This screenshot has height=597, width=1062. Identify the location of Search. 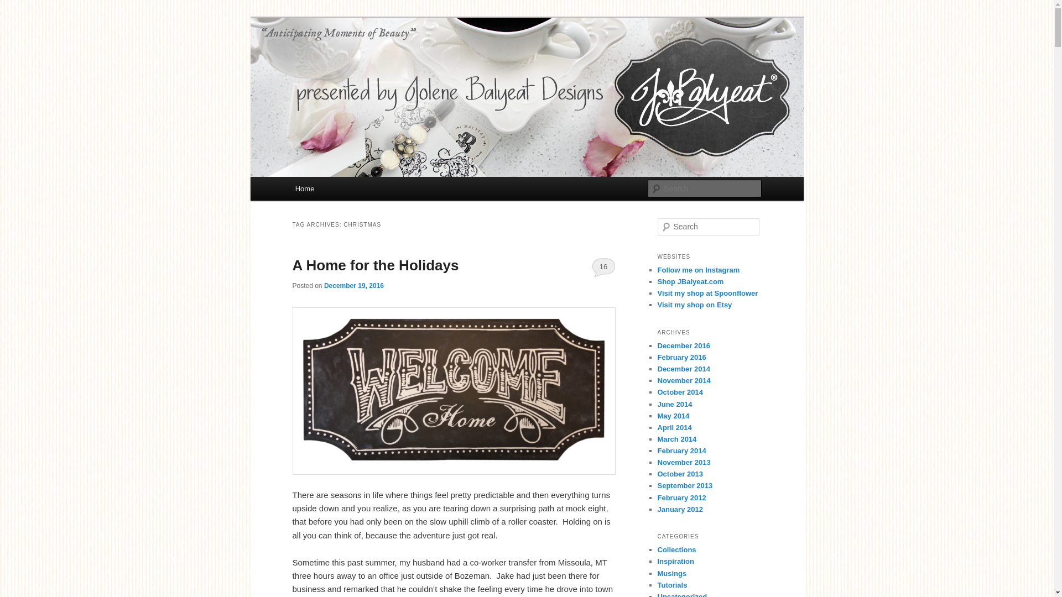
(18, 6).